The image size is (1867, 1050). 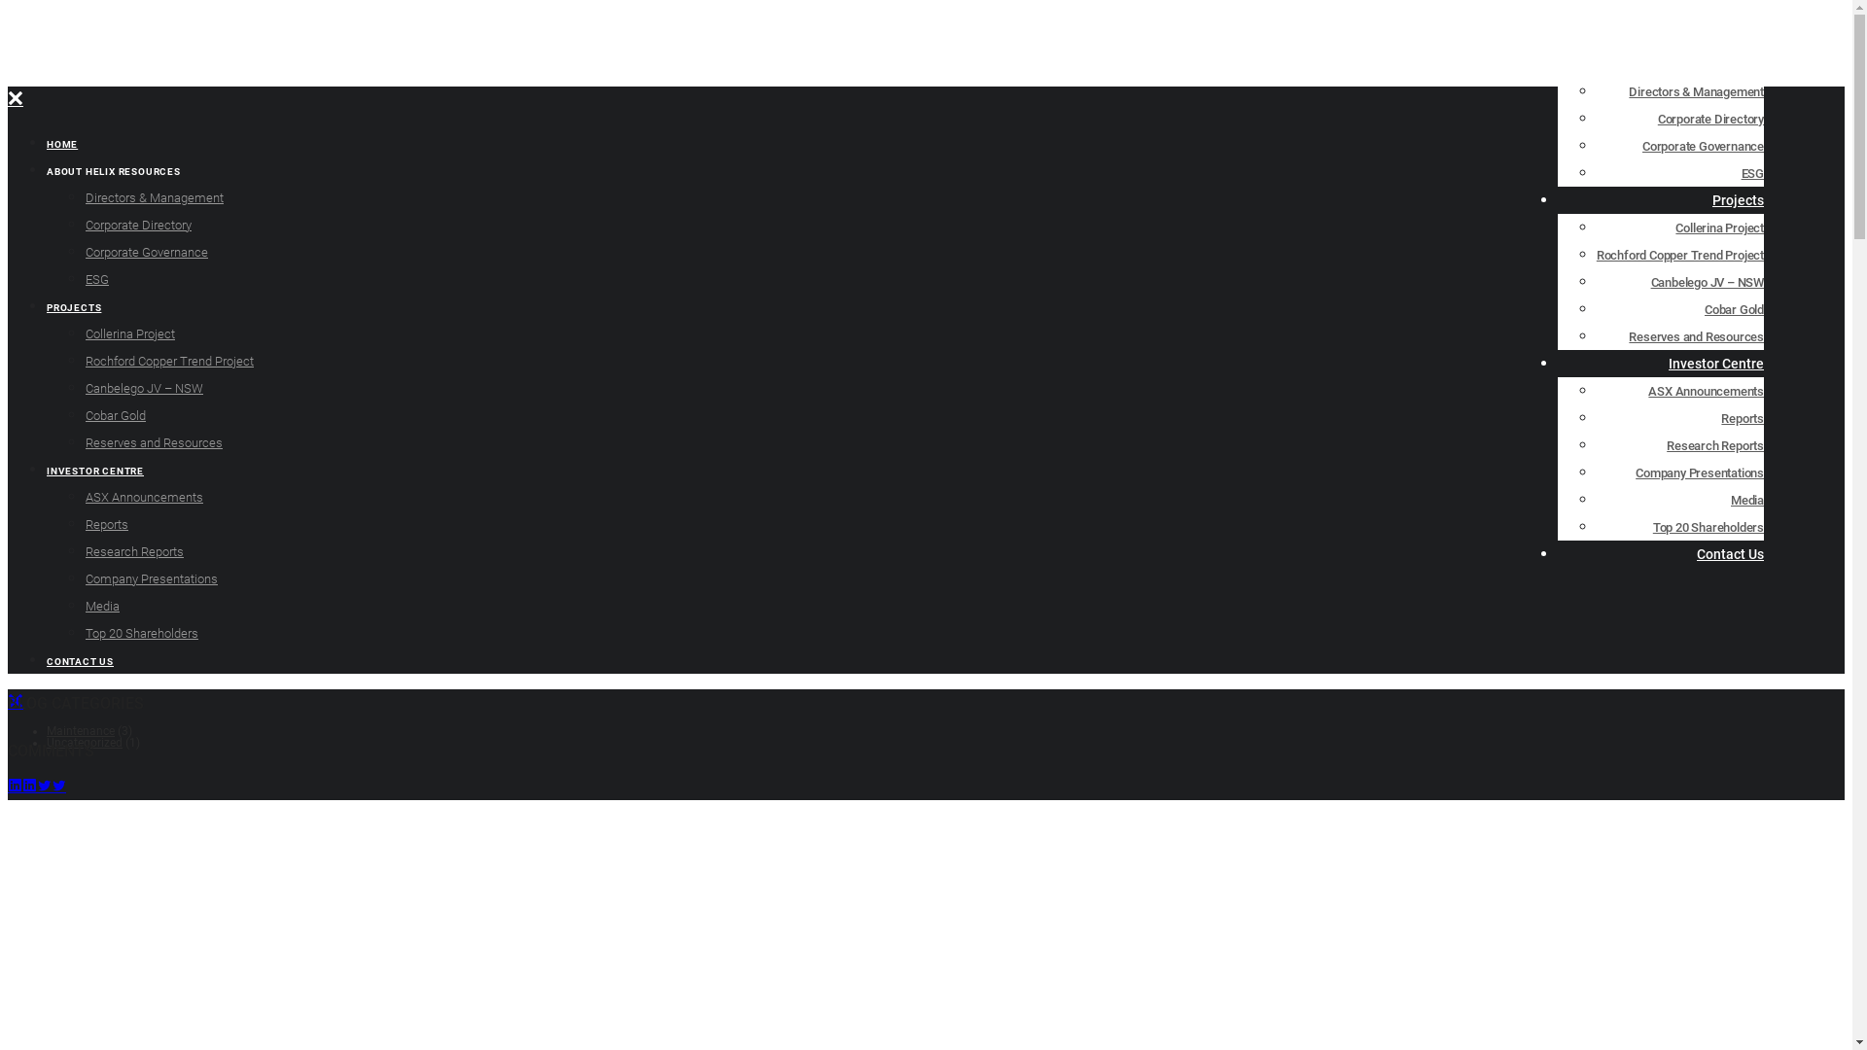 What do you see at coordinates (102, 607) in the screenshot?
I see `Media` at bounding box center [102, 607].